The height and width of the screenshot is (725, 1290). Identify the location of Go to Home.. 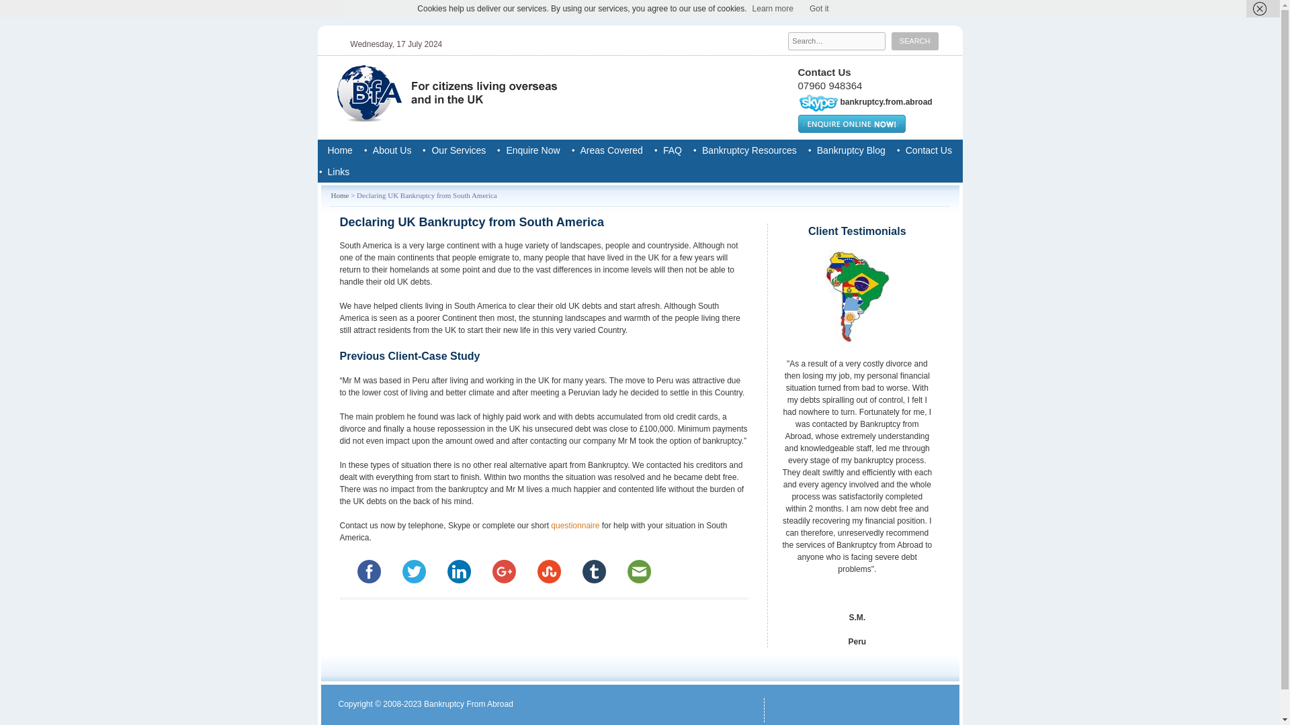
(339, 195).